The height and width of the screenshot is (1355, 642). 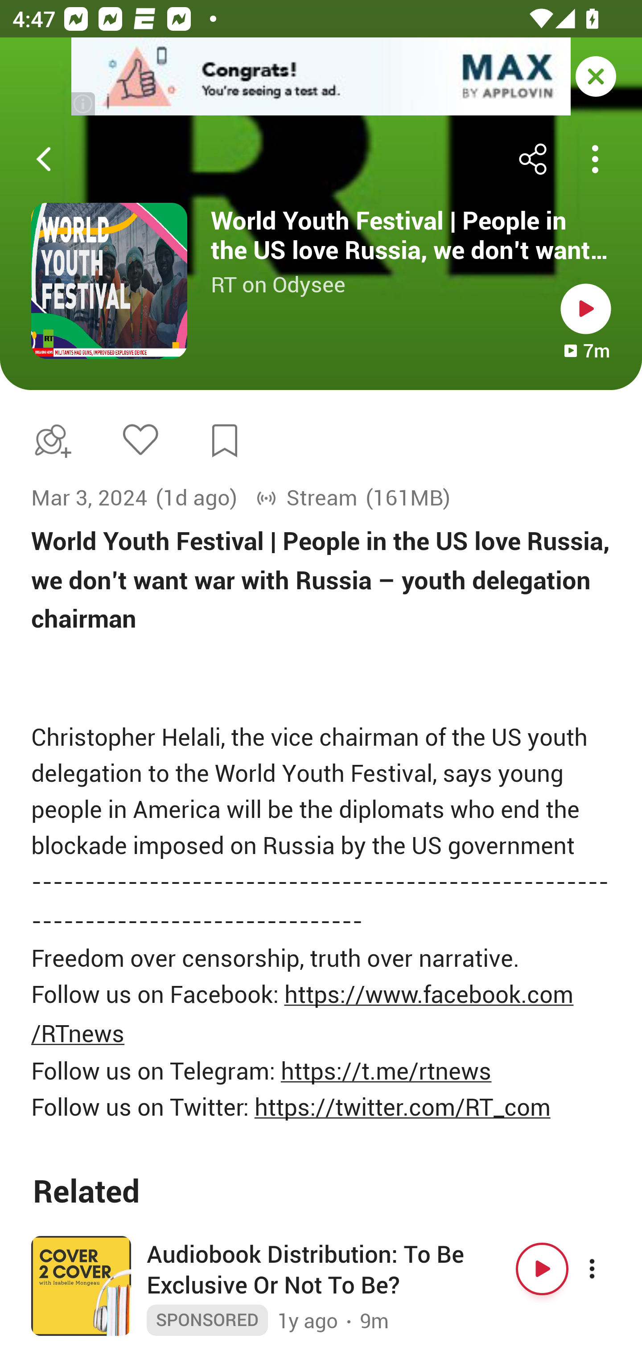 What do you see at coordinates (307, 498) in the screenshot?
I see `Stream` at bounding box center [307, 498].